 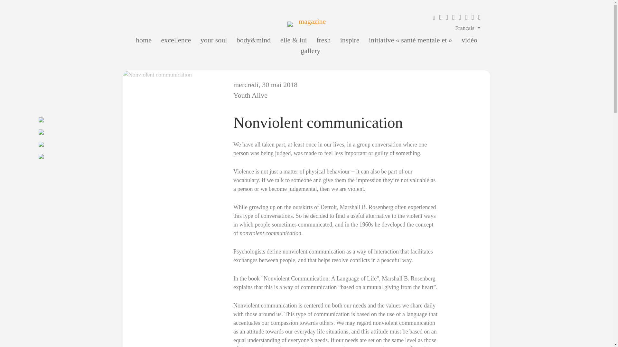 I want to click on inspire, so click(x=350, y=40).